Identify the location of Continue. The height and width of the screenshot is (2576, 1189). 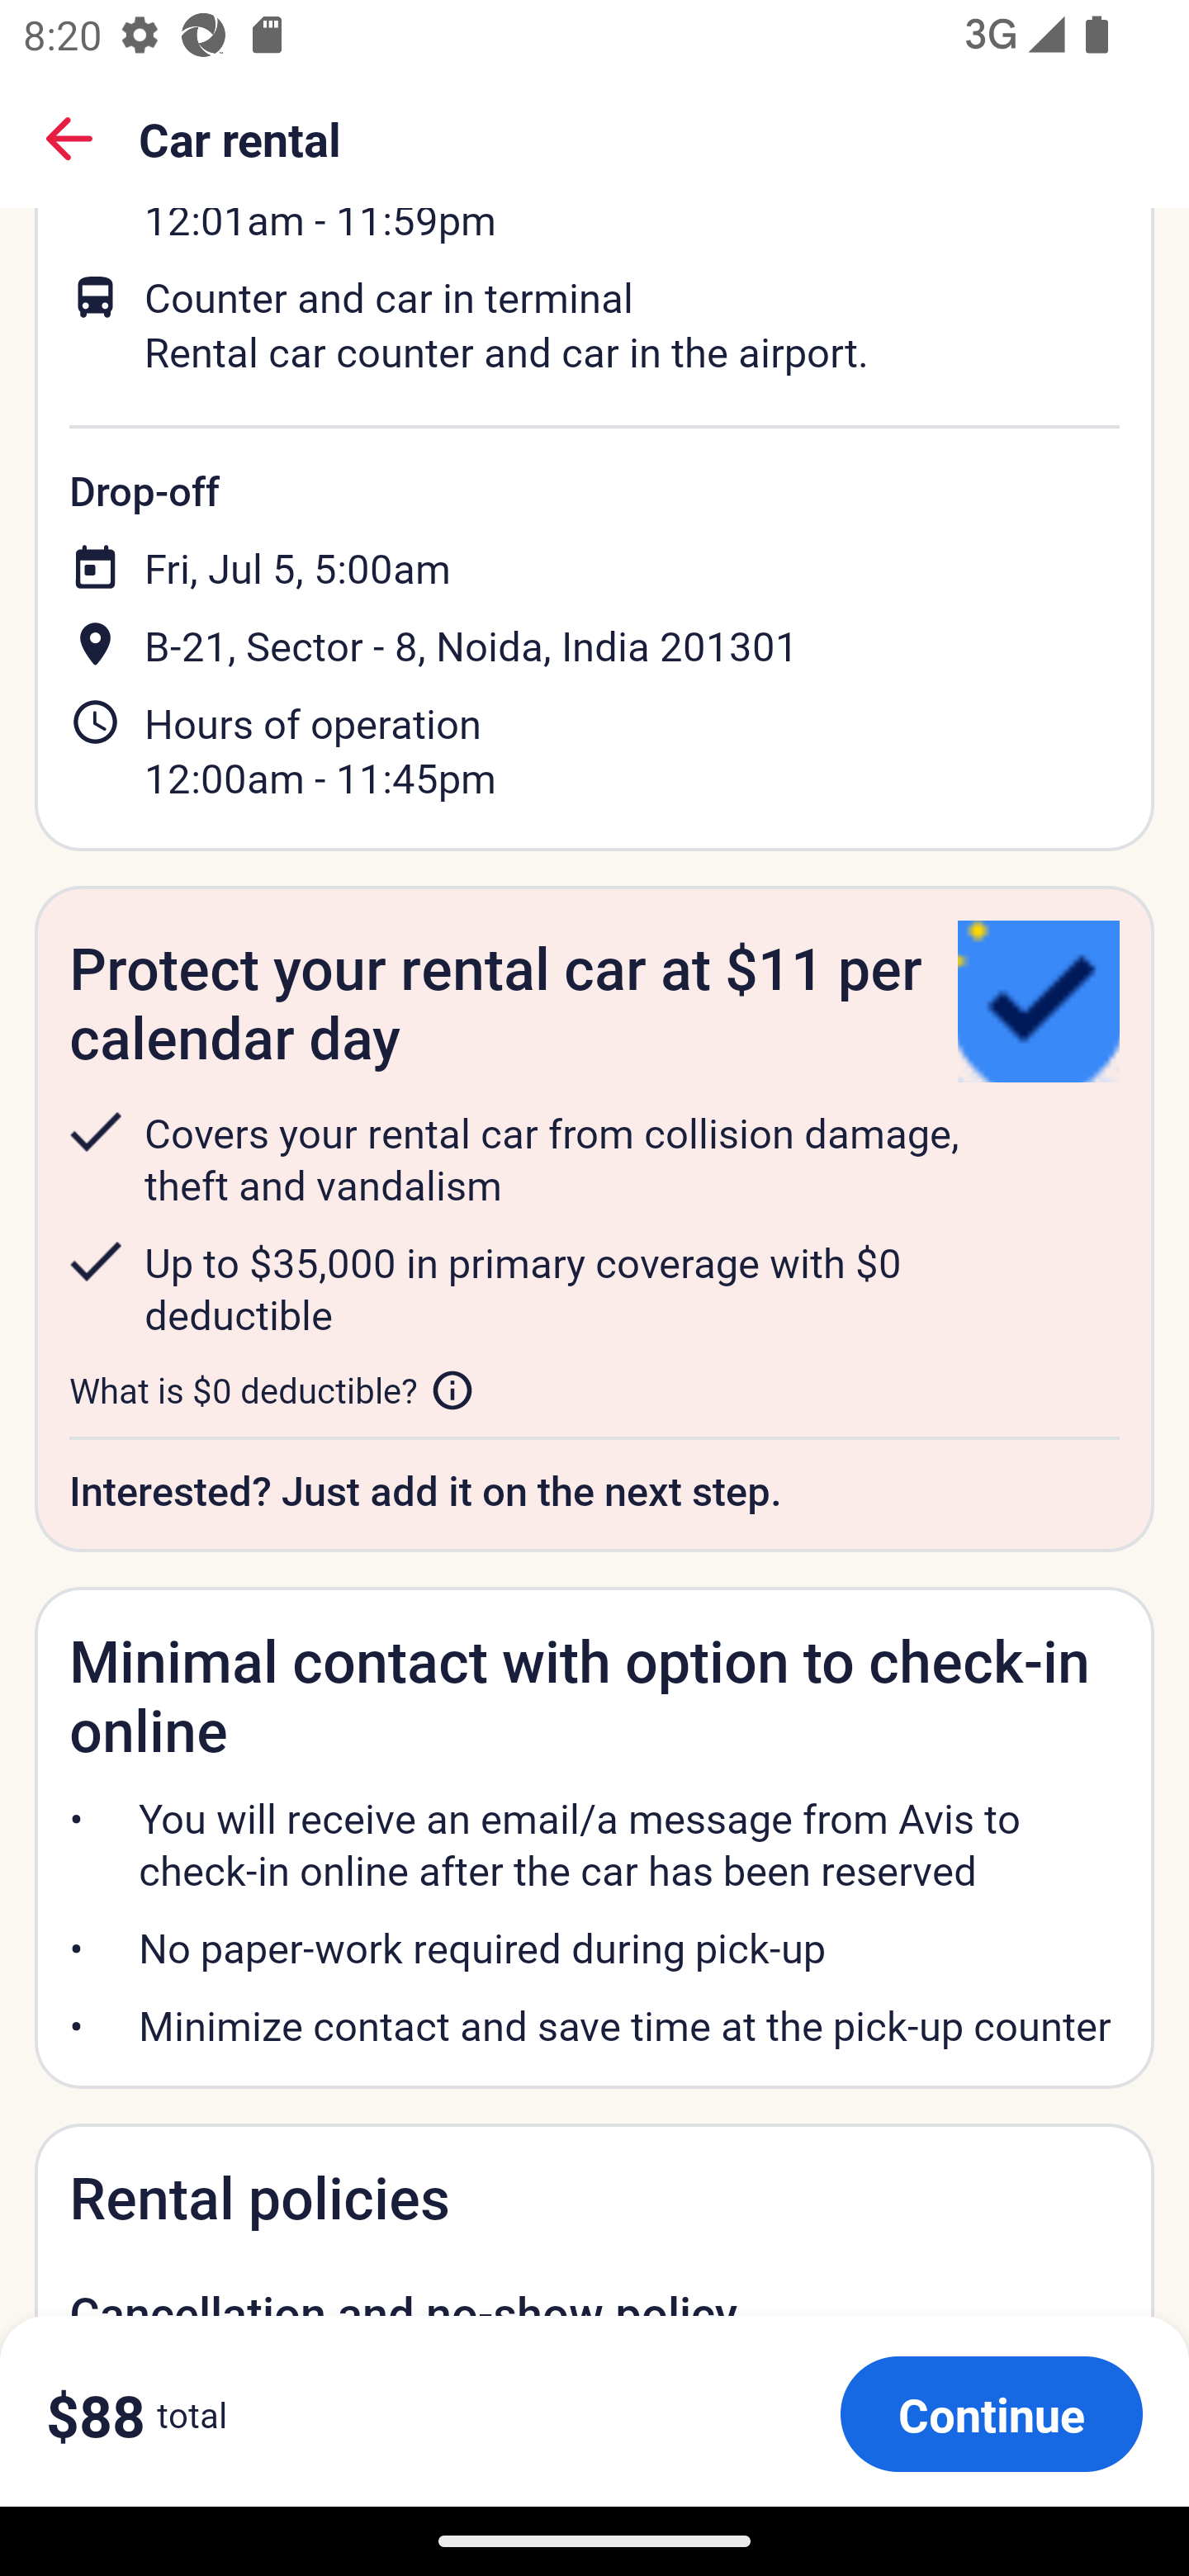
(991, 2413).